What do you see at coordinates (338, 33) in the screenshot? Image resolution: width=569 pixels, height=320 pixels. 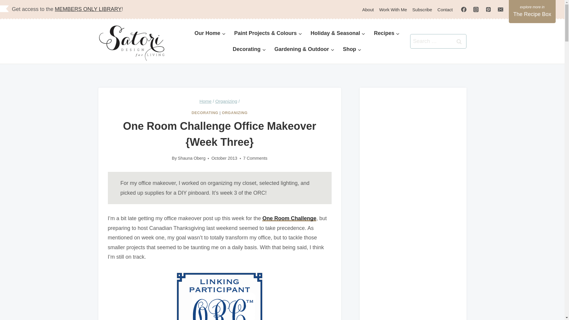 I see `DIY Projects and Ideas to Celebrate the Seasons` at bounding box center [338, 33].